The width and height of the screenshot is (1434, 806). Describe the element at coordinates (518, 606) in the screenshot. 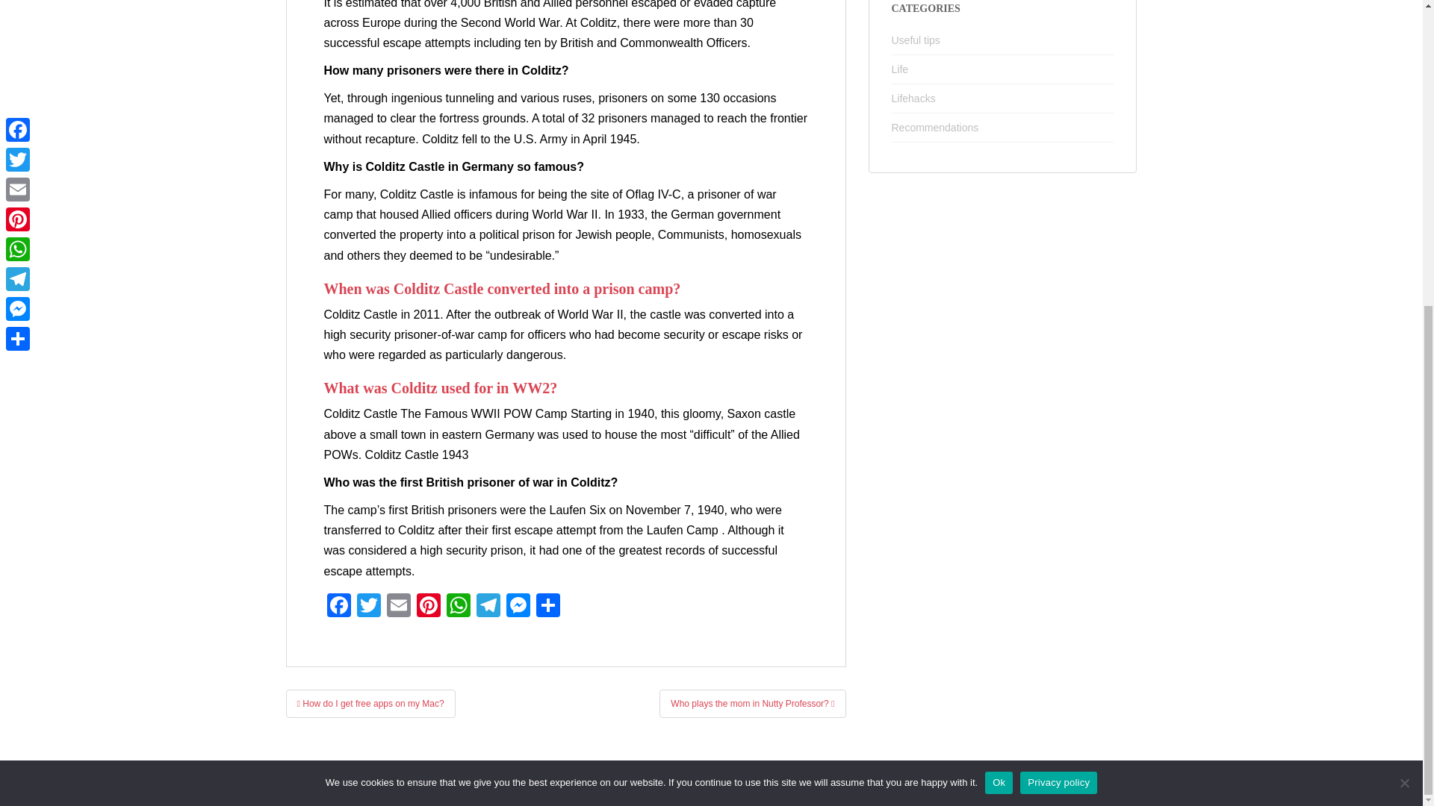

I see `Messenger` at that location.